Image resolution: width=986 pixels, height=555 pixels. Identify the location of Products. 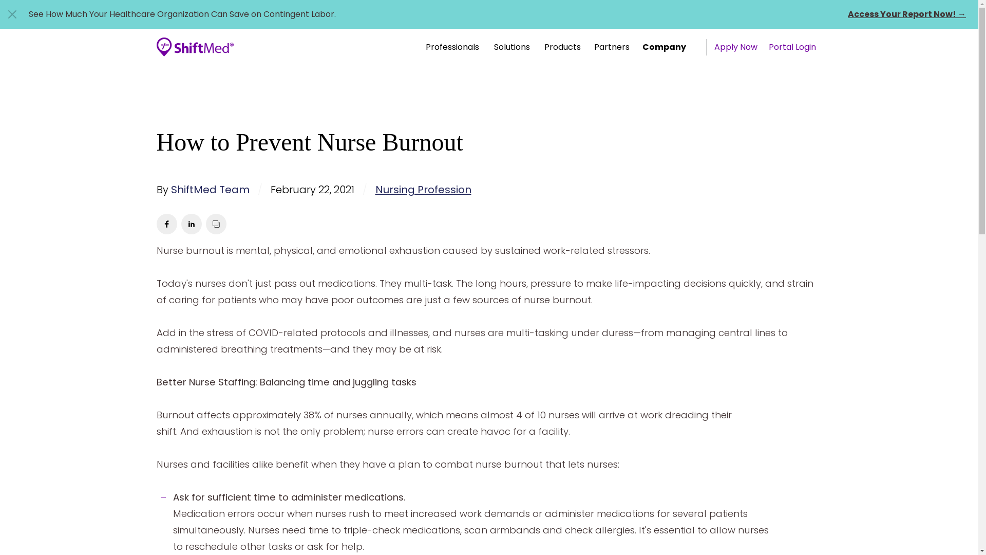
(562, 47).